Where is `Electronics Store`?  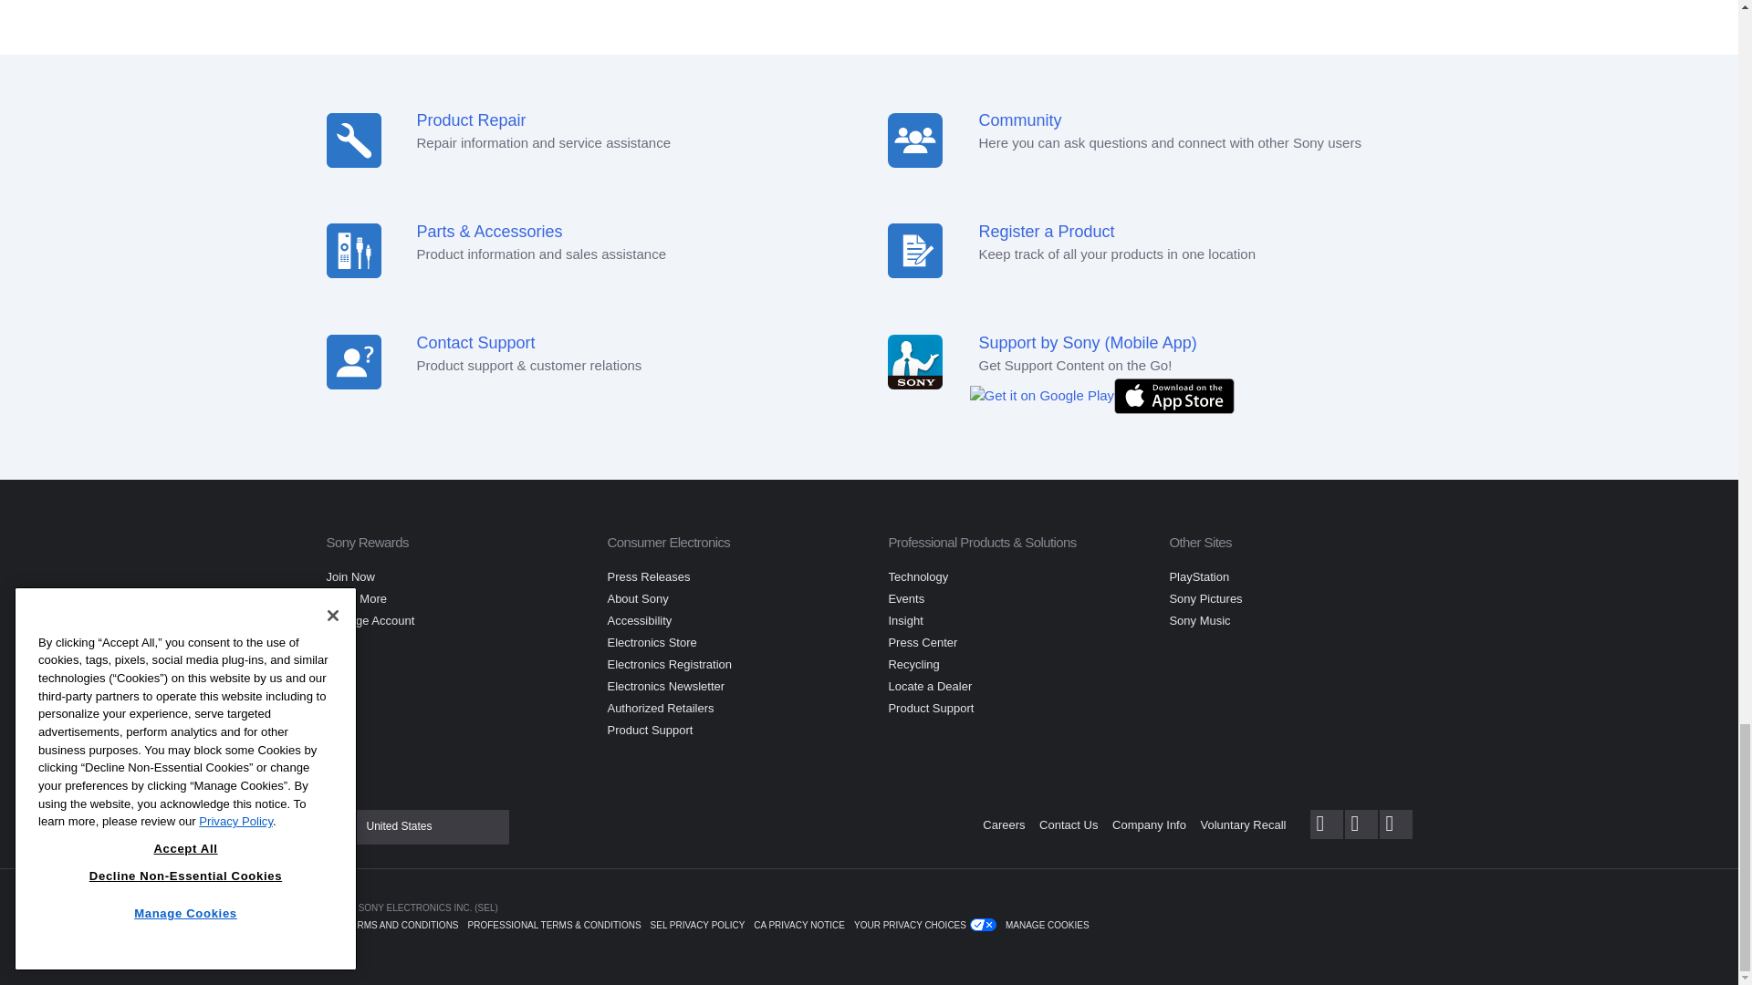 Electronics Store is located at coordinates (651, 642).